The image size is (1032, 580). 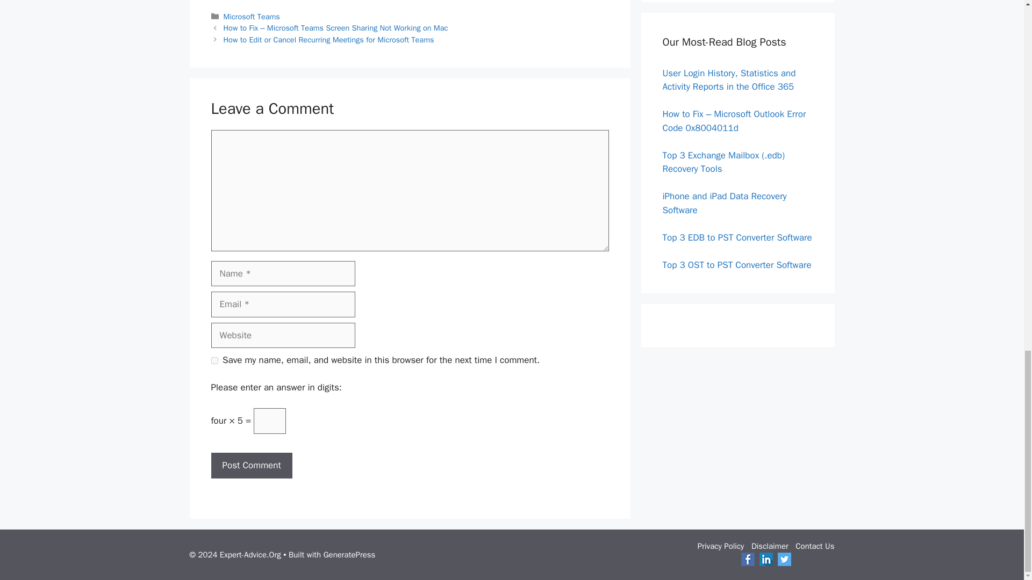 What do you see at coordinates (815, 546) in the screenshot?
I see `Contact Us` at bounding box center [815, 546].